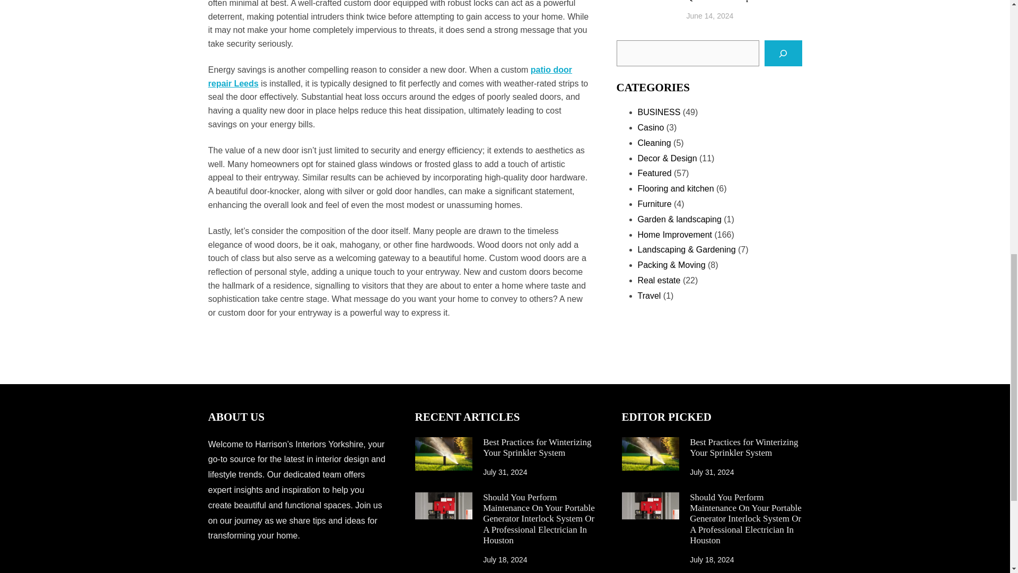 The image size is (1018, 573). Describe the element at coordinates (390, 76) in the screenshot. I see `patio door repair Leeds` at that location.